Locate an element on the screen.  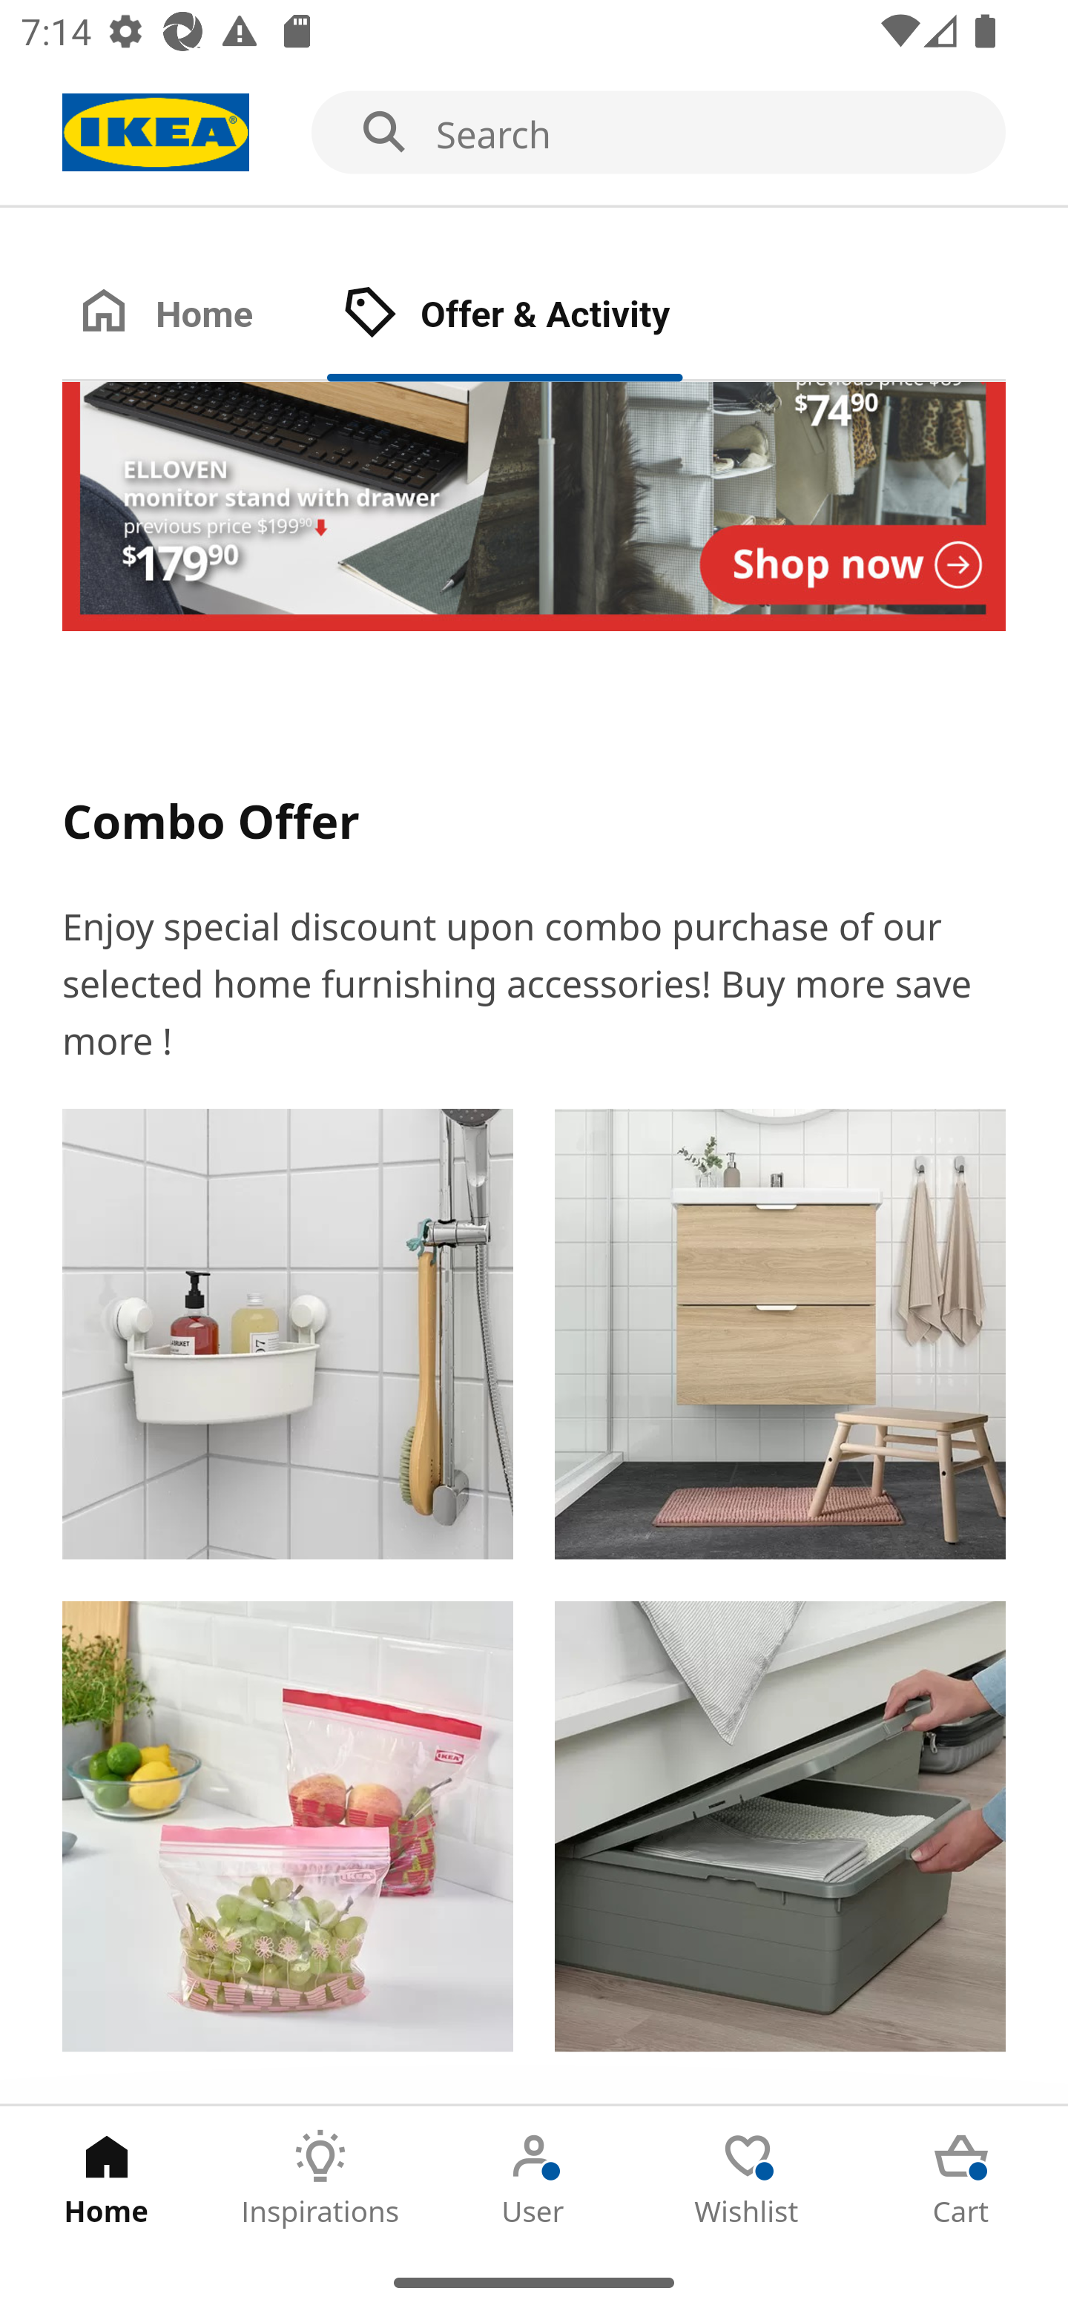
Home
Tab 1 of 5 is located at coordinates (107, 2178).